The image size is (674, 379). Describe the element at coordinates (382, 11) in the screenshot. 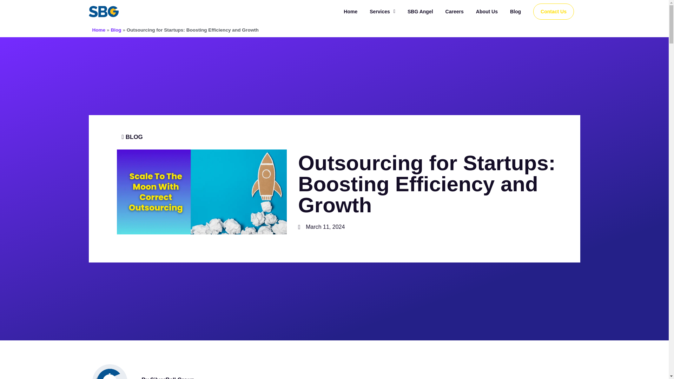

I see `Services` at that location.